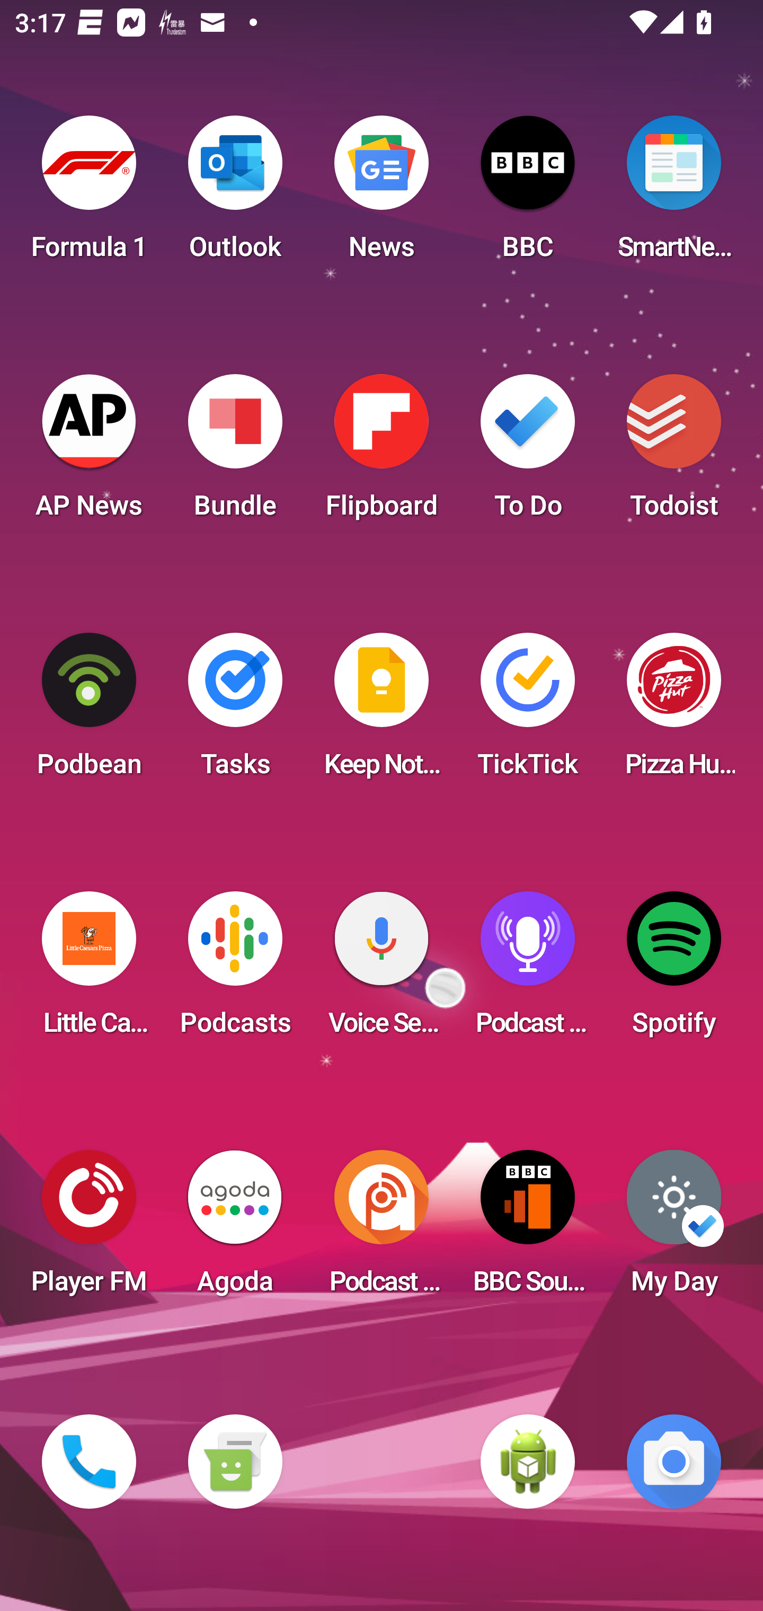 This screenshot has width=763, height=1611. I want to click on Little Caesars Pizza, so click(89, 970).